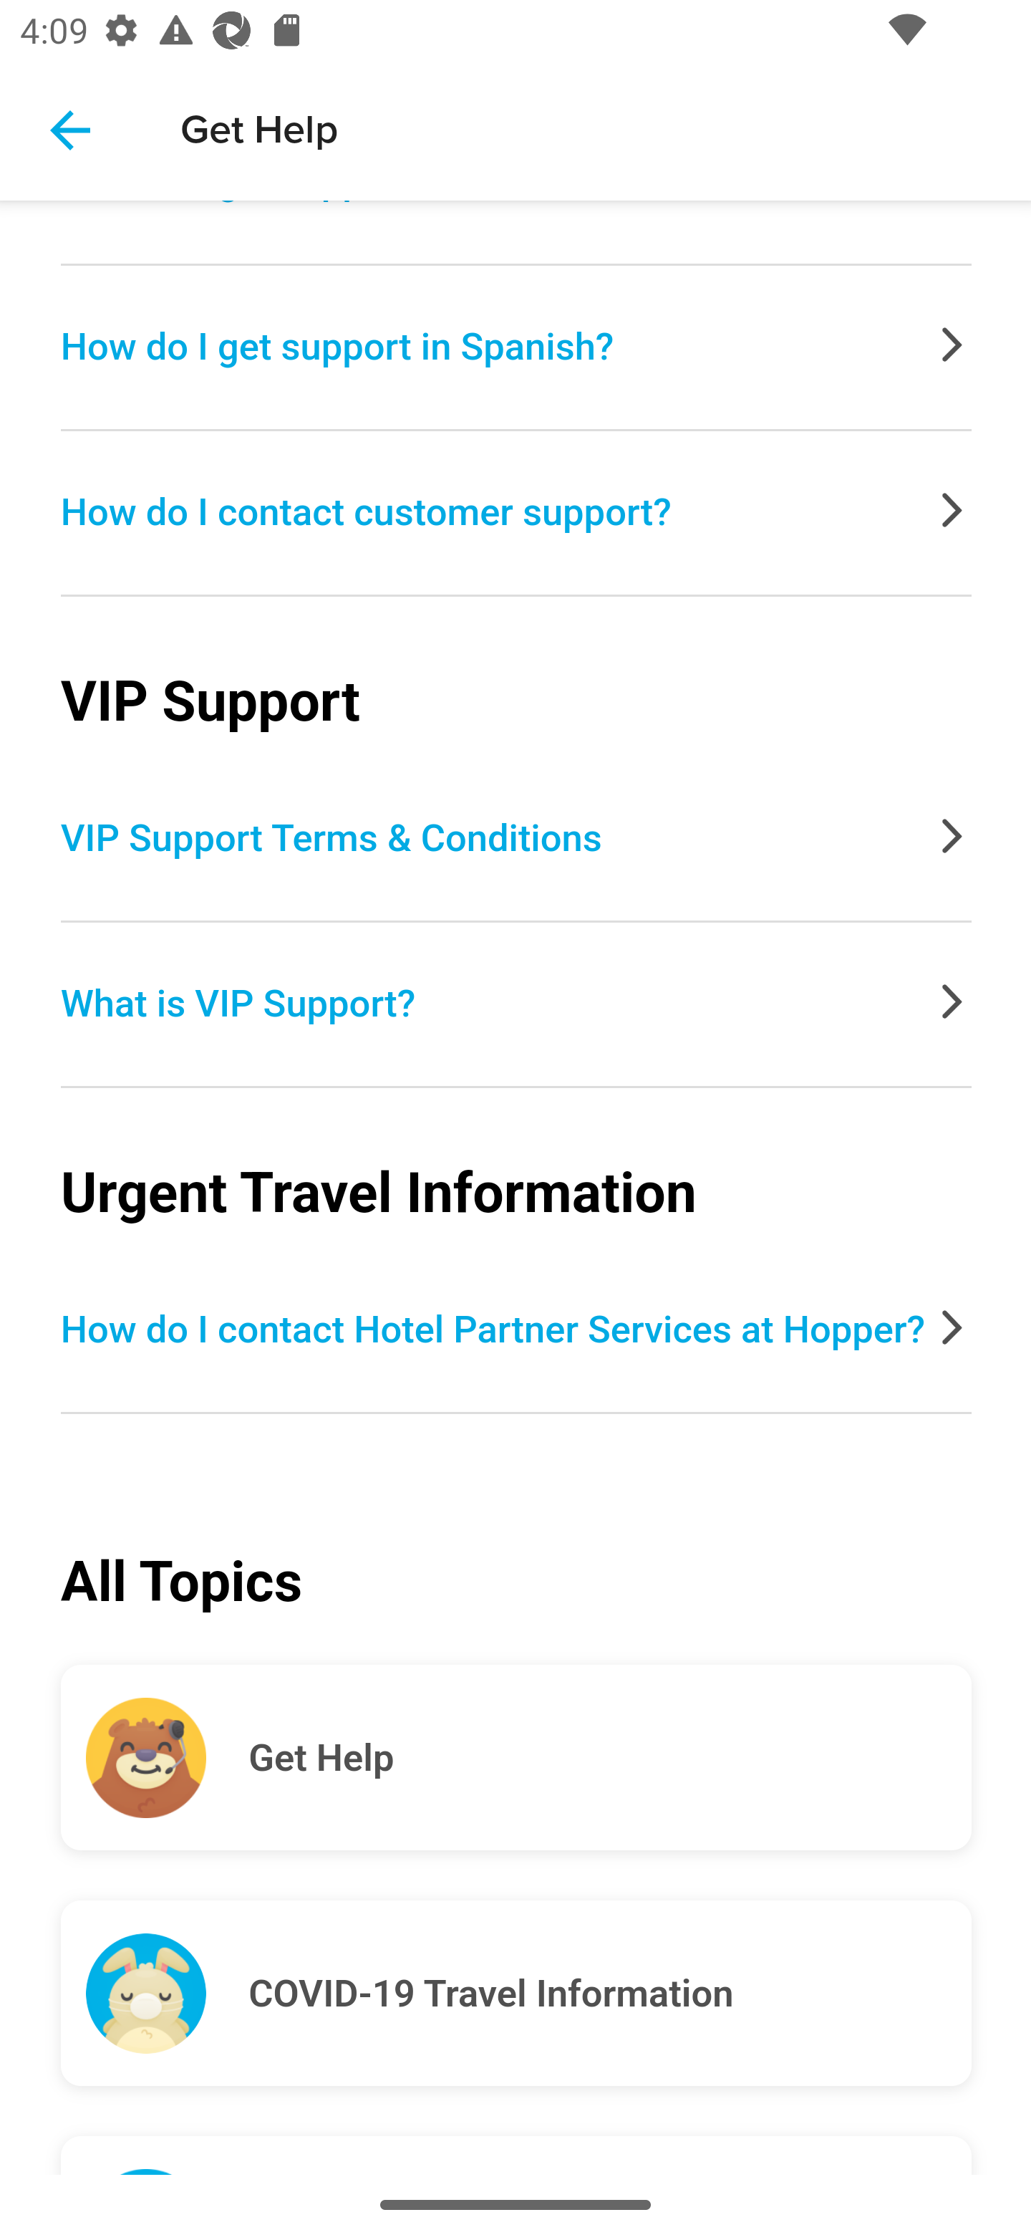 The height and width of the screenshot is (2235, 1031). I want to click on How do I contact customer support?, so click(517, 516).